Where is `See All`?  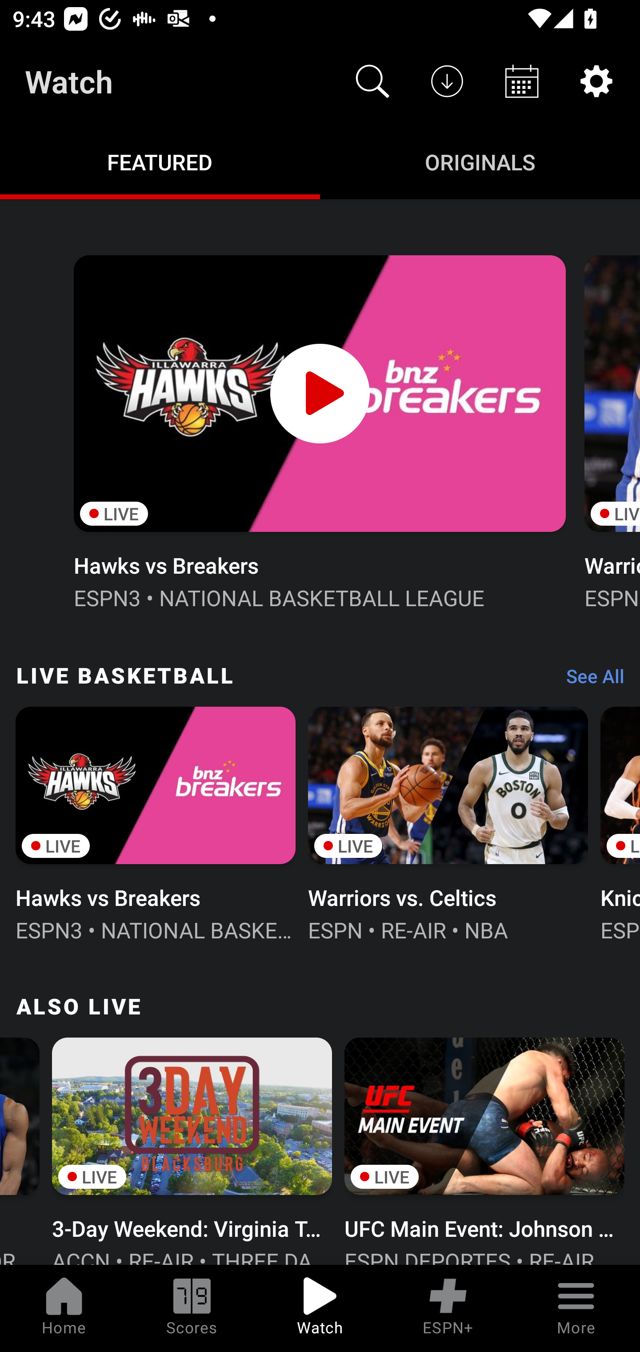
See All is located at coordinates (589, 680).